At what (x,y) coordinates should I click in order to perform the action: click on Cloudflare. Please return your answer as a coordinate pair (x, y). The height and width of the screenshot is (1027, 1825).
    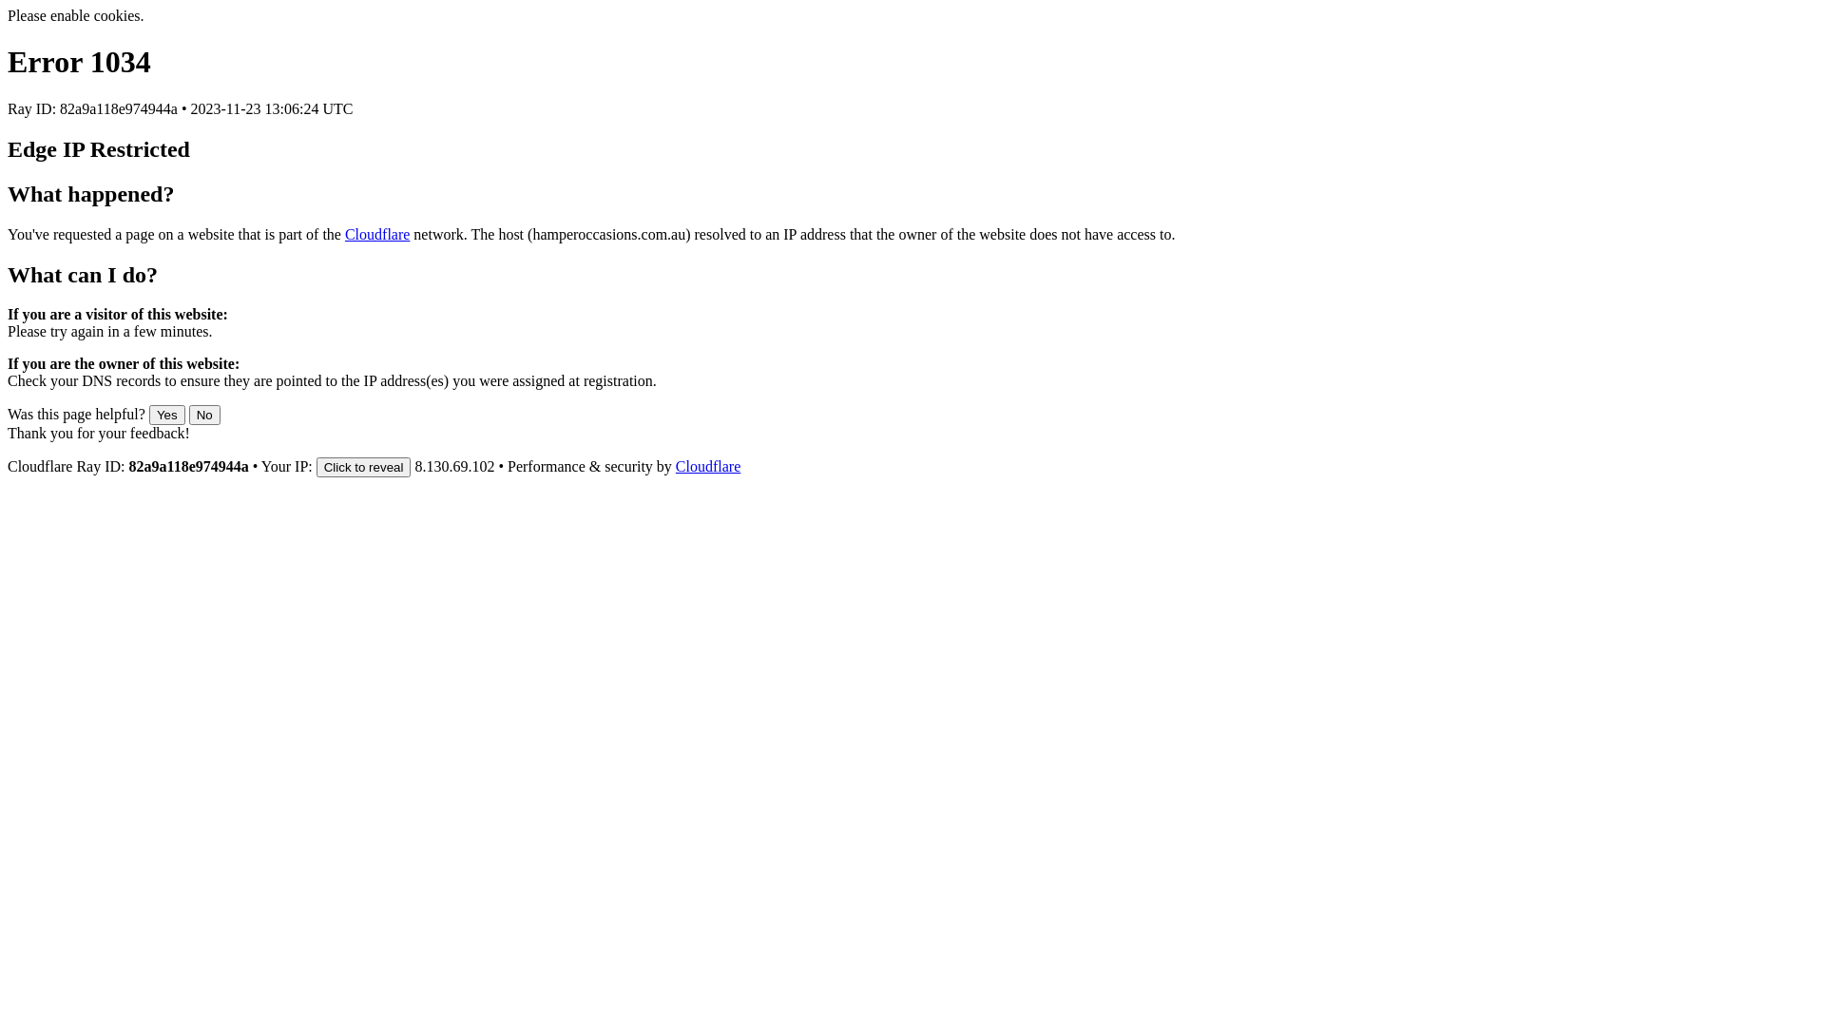
    Looking at the image, I should click on (377, 234).